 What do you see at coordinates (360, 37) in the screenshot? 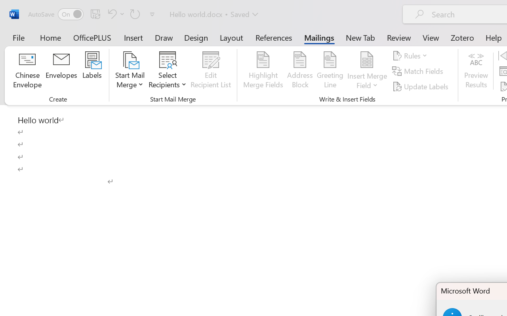
I see `New Tab` at bounding box center [360, 37].